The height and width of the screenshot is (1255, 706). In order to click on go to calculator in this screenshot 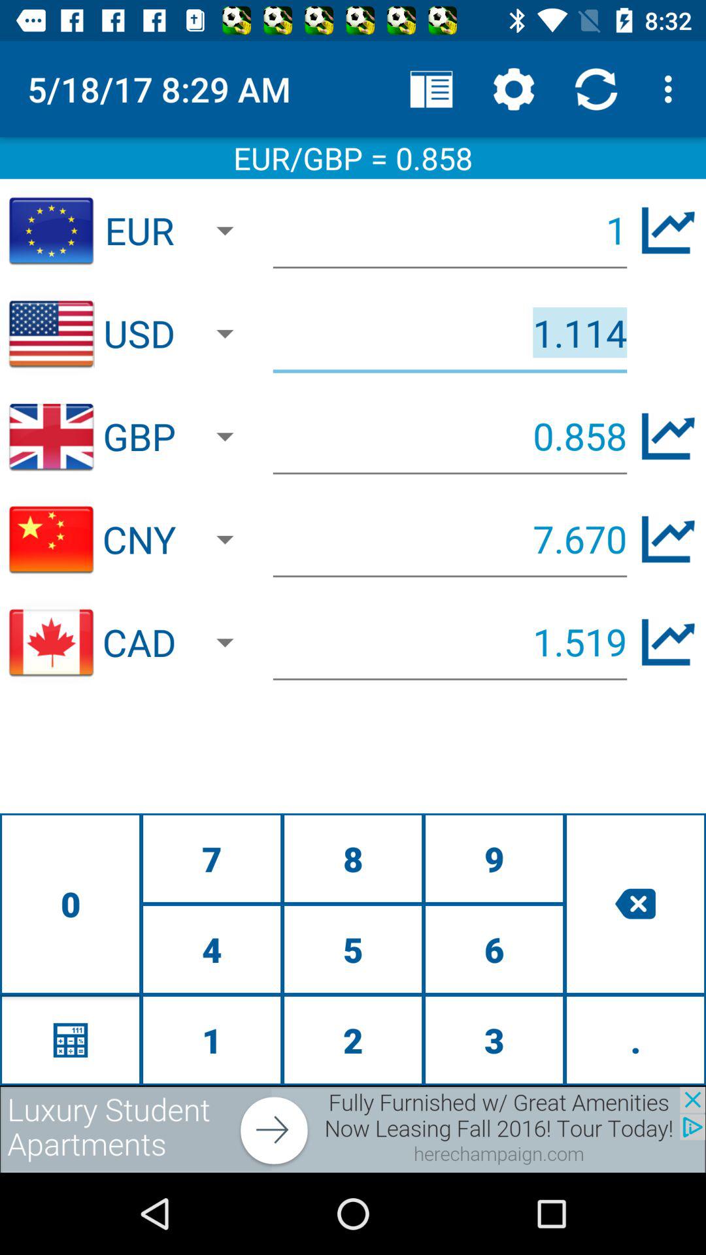, I will do `click(71, 1039)`.